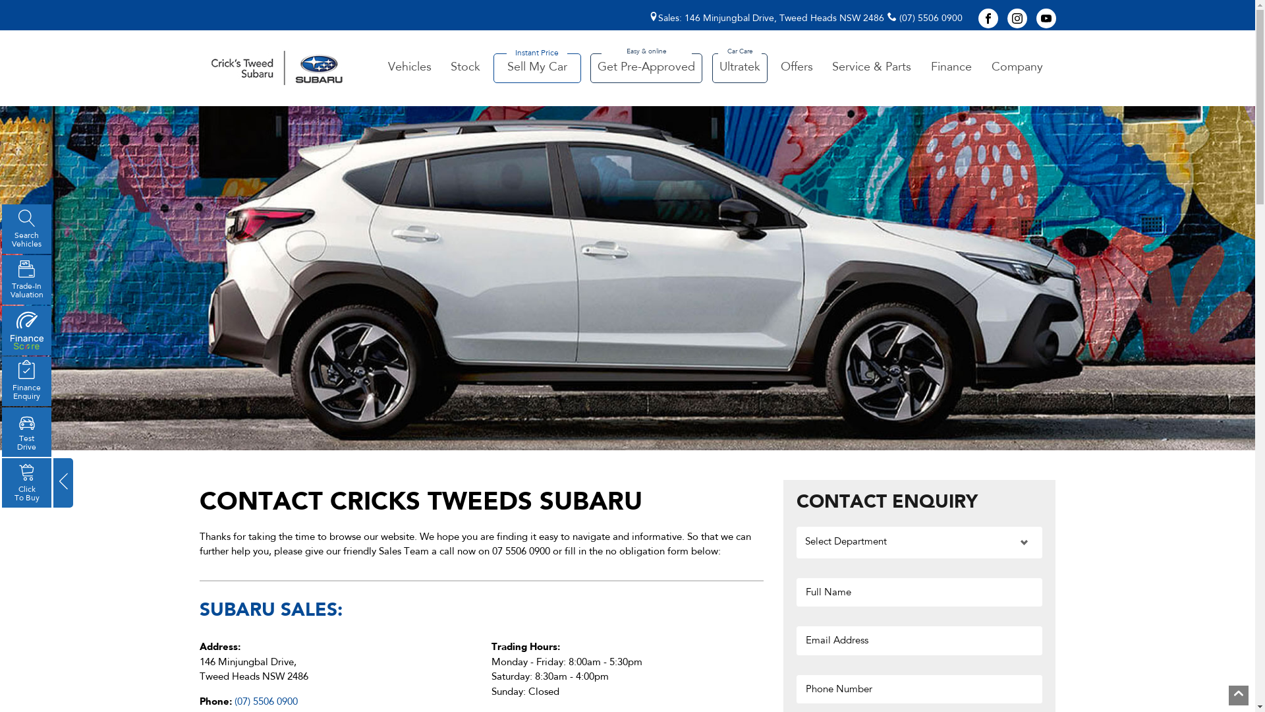 The height and width of the screenshot is (712, 1265). Describe the element at coordinates (951, 69) in the screenshot. I see `Finance` at that location.